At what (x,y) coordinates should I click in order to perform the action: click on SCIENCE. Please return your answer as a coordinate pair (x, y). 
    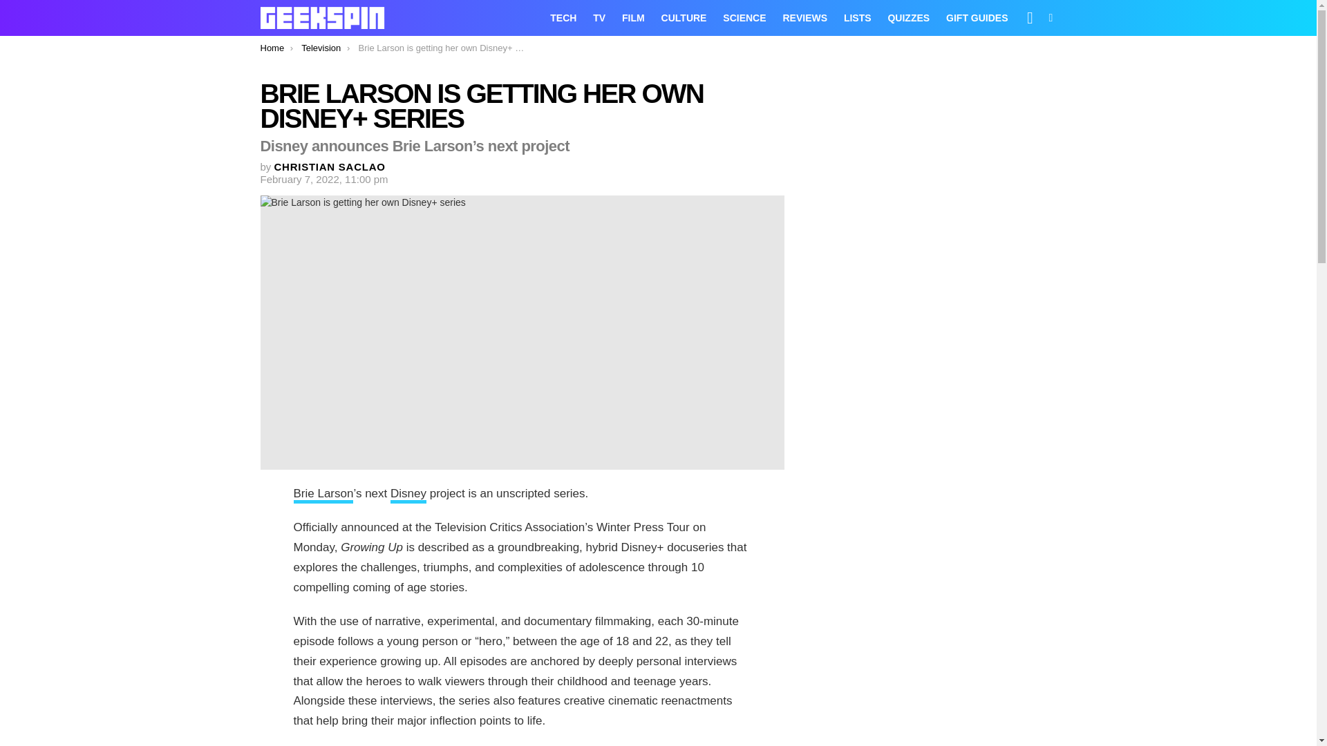
    Looking at the image, I should click on (744, 18).